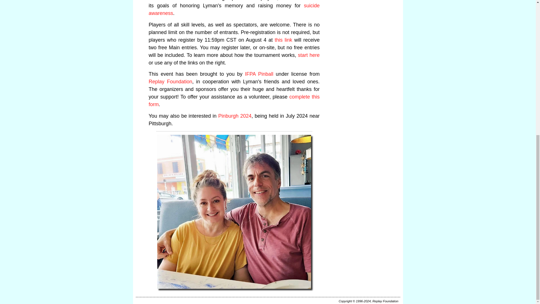  What do you see at coordinates (259, 74) in the screenshot?
I see `IFPA Pinball` at bounding box center [259, 74].